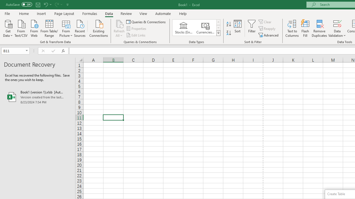  Describe the element at coordinates (337, 28) in the screenshot. I see `Data Validation...` at that location.